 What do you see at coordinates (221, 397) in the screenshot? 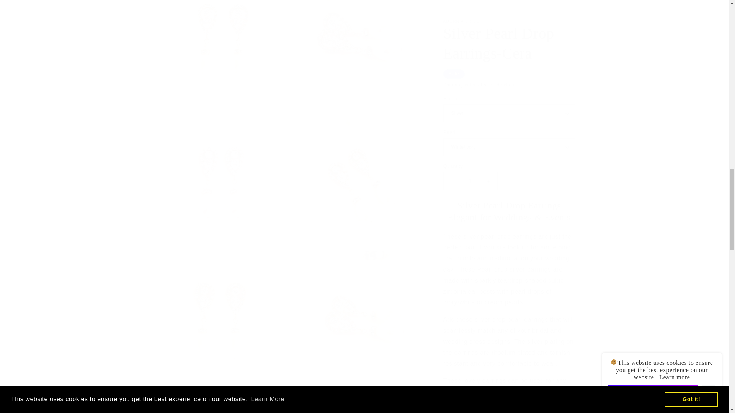
I see `Open media 14 in modal` at bounding box center [221, 397].